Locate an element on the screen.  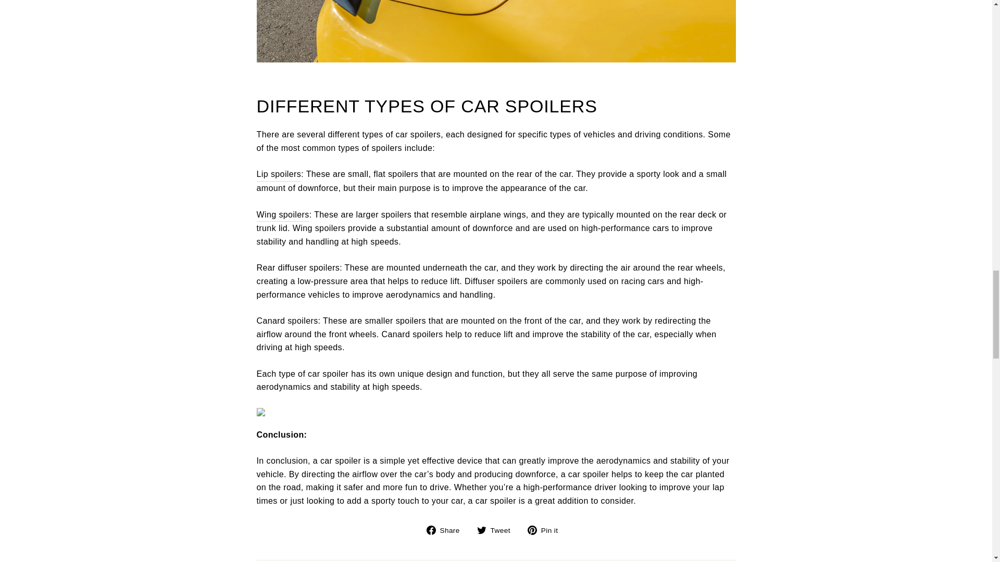
Tweet on Twitter is located at coordinates (497, 530).